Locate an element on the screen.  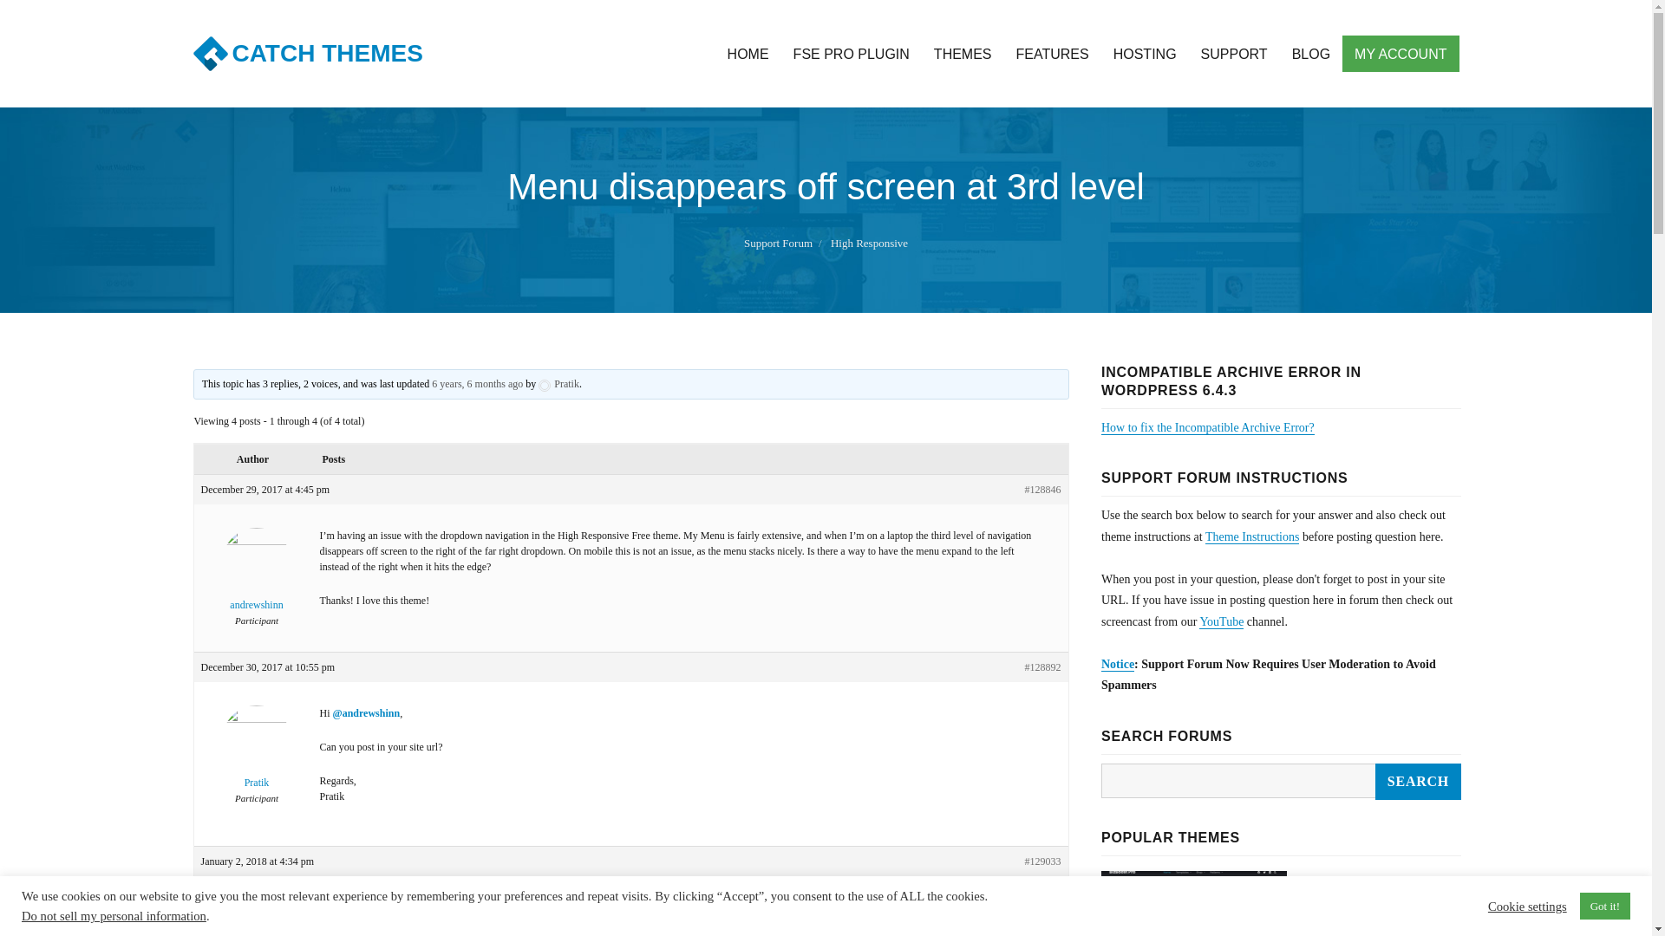
6 years, 6 months ago is located at coordinates (477, 384).